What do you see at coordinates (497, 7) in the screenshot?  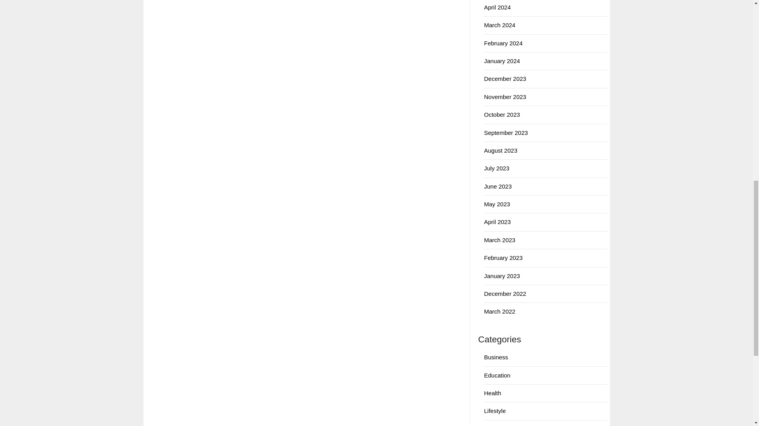 I see `April 2024` at bounding box center [497, 7].